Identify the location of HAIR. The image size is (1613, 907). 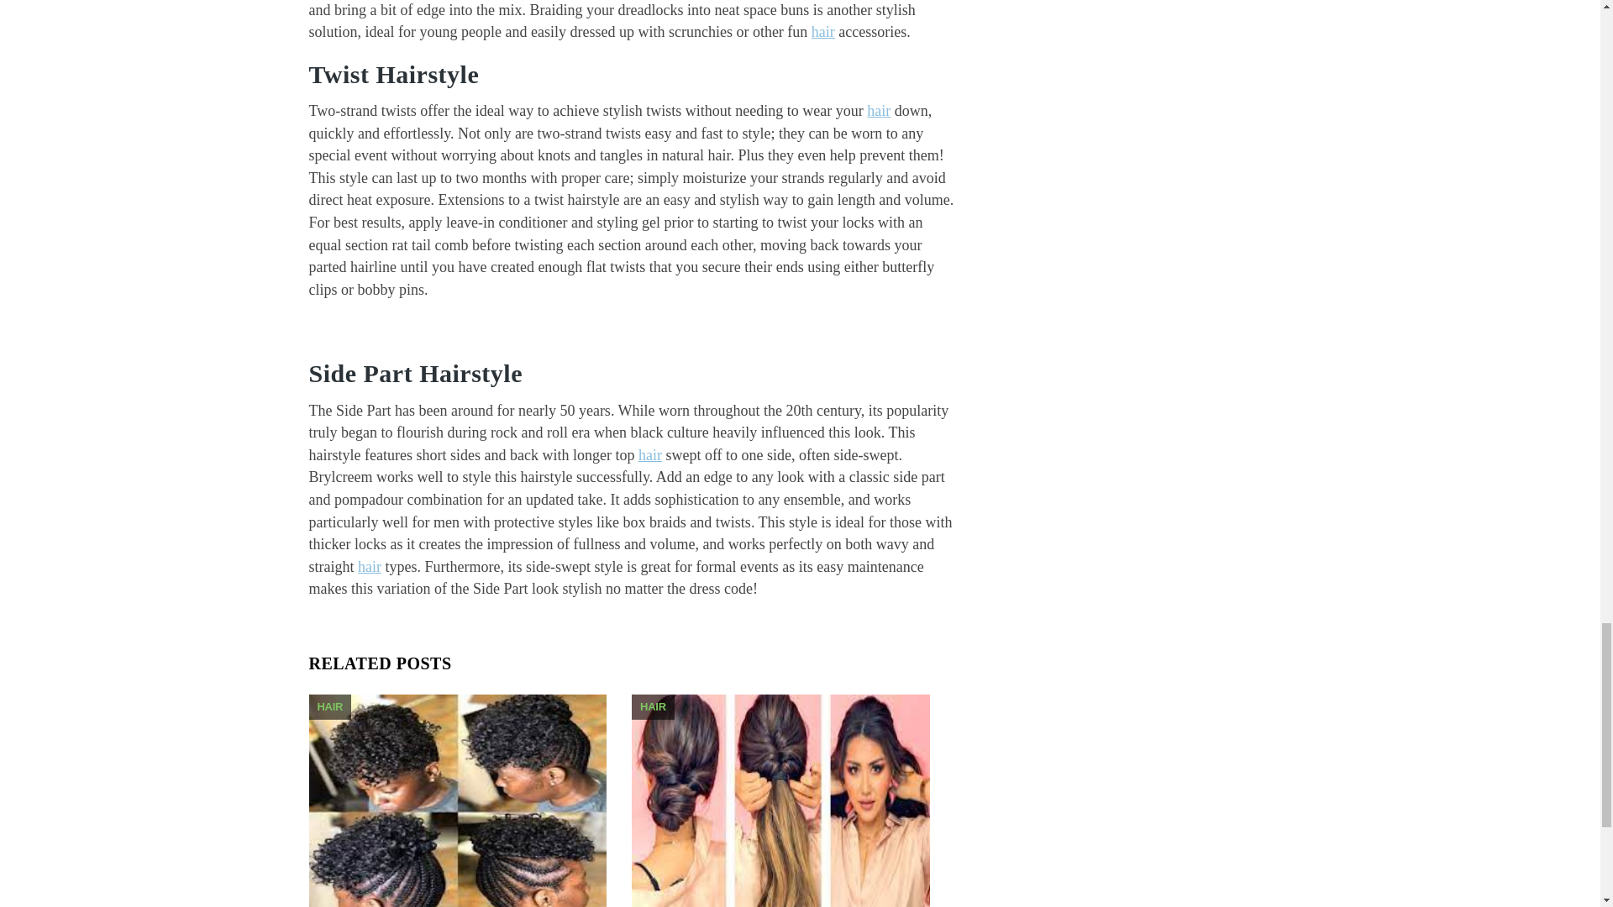
(653, 705).